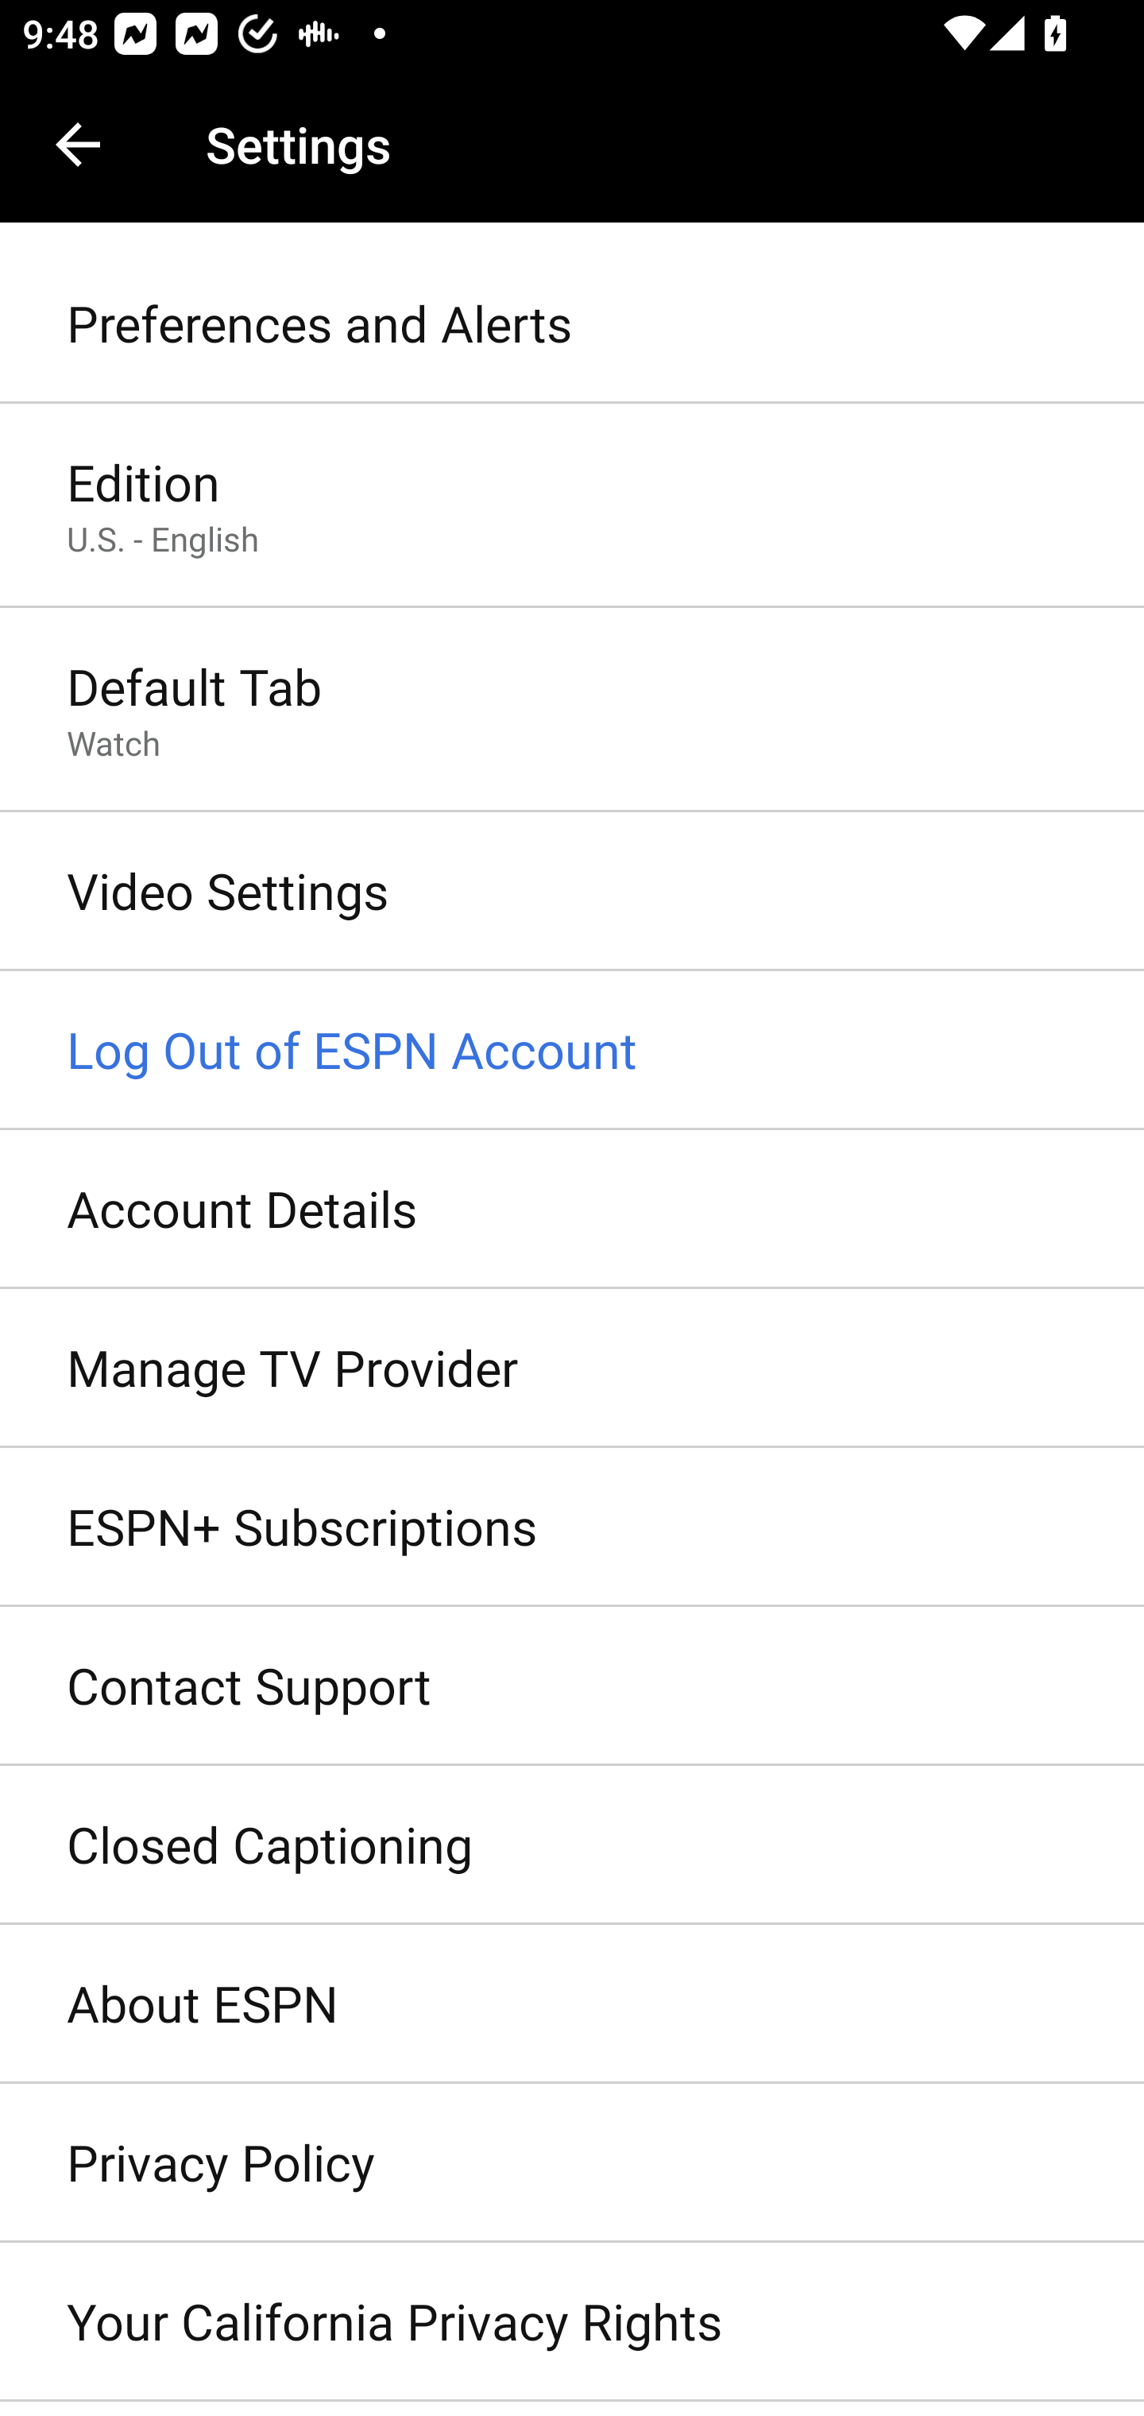 Image resolution: width=1144 pixels, height=2416 pixels. What do you see at coordinates (572, 1210) in the screenshot?
I see `Account Details` at bounding box center [572, 1210].